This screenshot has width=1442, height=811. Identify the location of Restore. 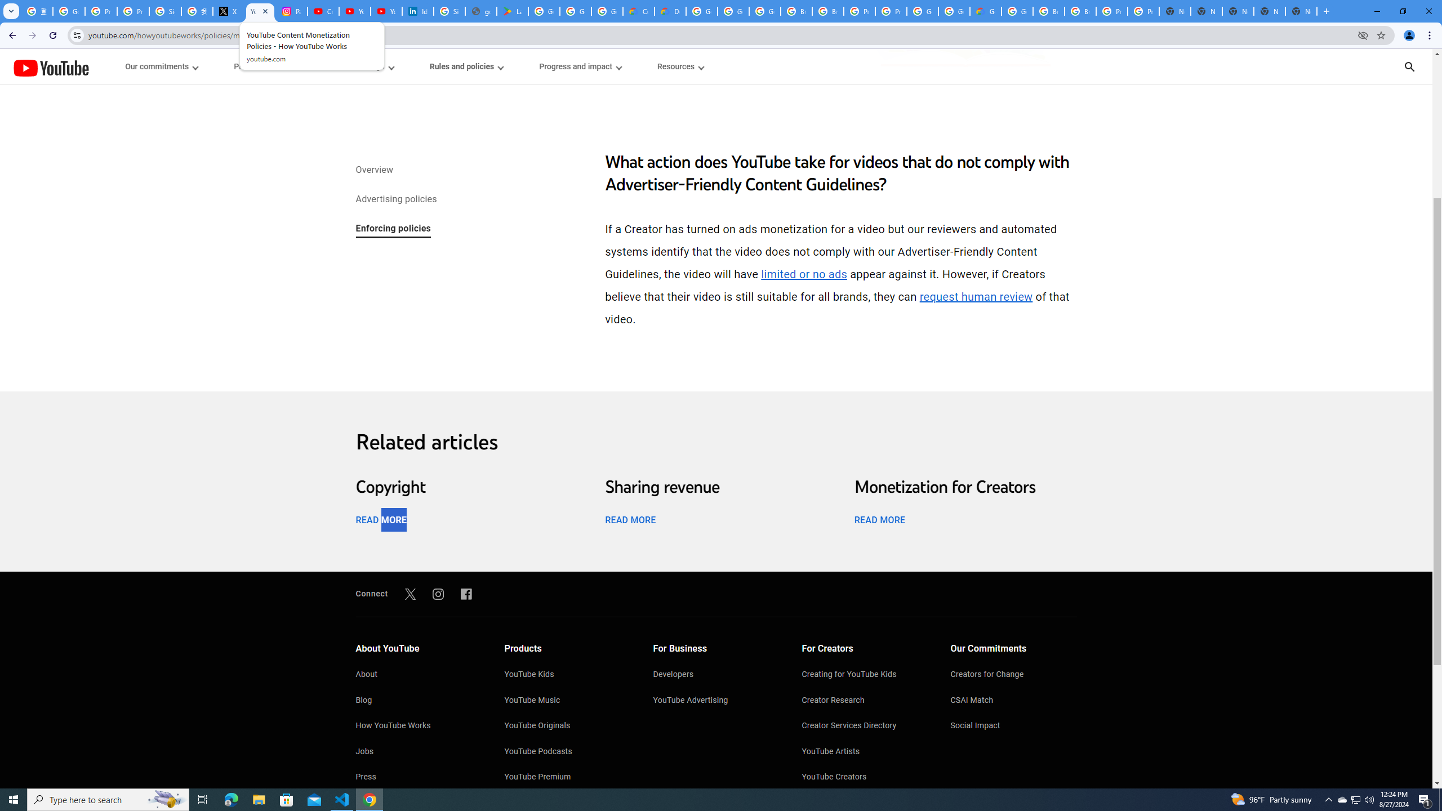
(1403, 11).